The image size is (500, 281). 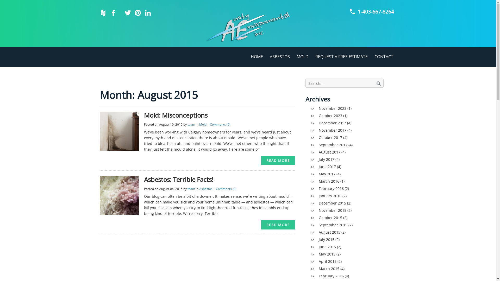 What do you see at coordinates (333, 145) in the screenshot?
I see `September 2017` at bounding box center [333, 145].